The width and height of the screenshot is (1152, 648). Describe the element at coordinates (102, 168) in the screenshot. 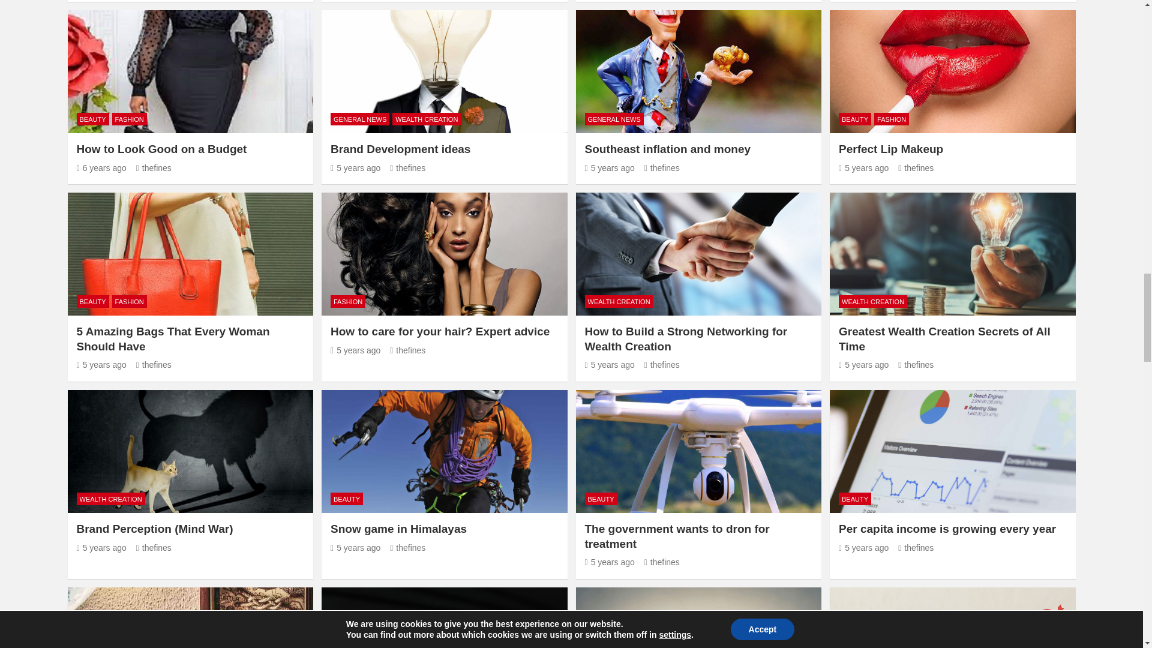

I see `6 years ago` at that location.